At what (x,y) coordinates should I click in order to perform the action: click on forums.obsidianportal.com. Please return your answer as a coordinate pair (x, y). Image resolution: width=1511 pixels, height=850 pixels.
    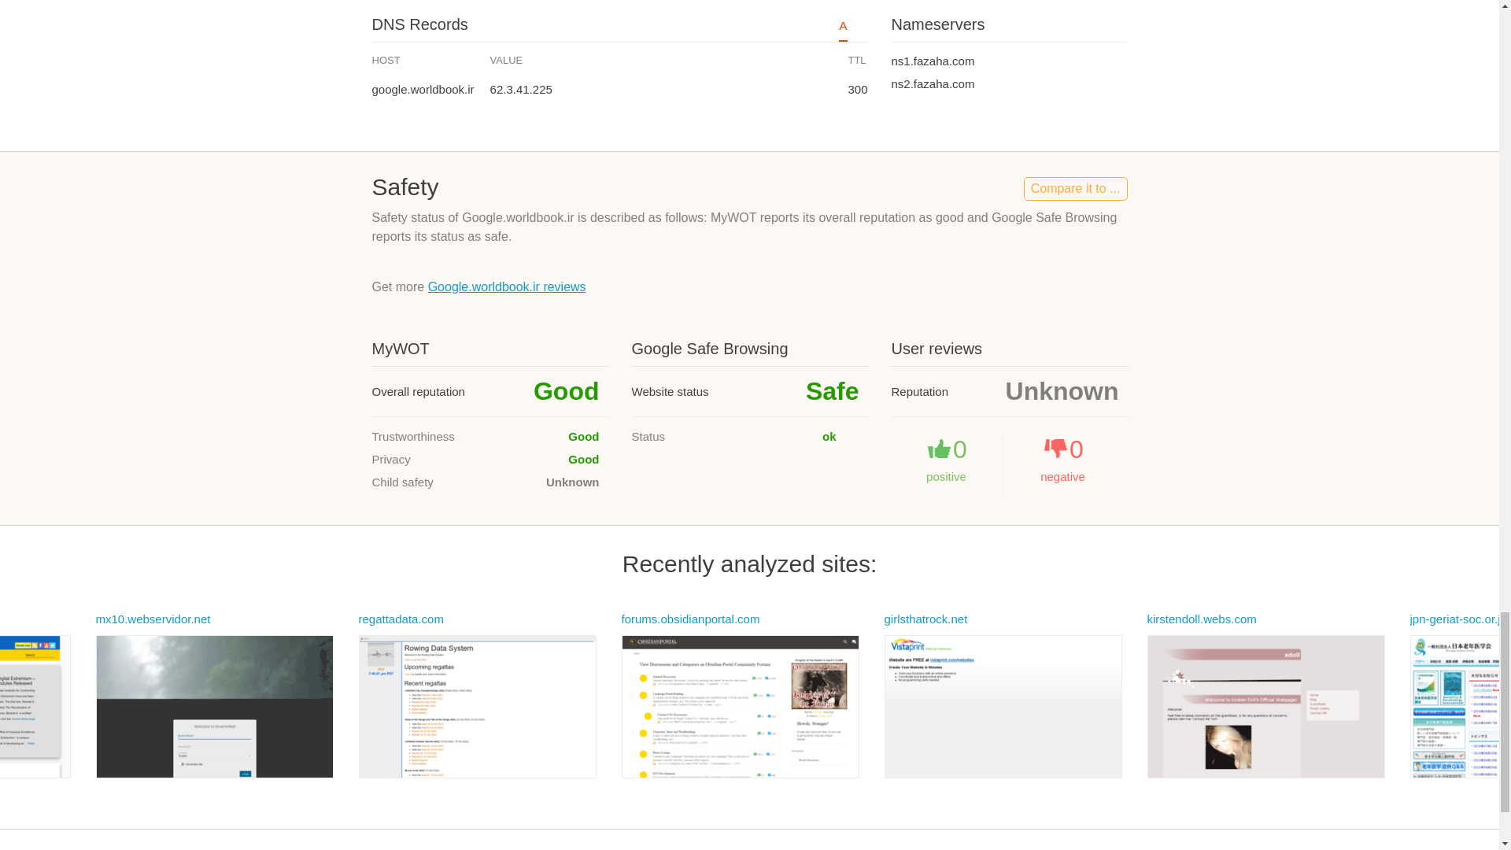
    Looking at the image, I should click on (690, 619).